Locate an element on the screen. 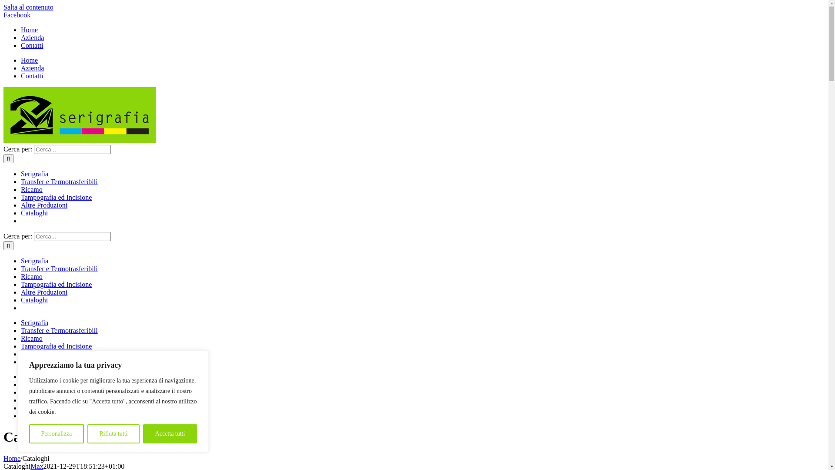  Rifiuta tutti is located at coordinates (114, 434).